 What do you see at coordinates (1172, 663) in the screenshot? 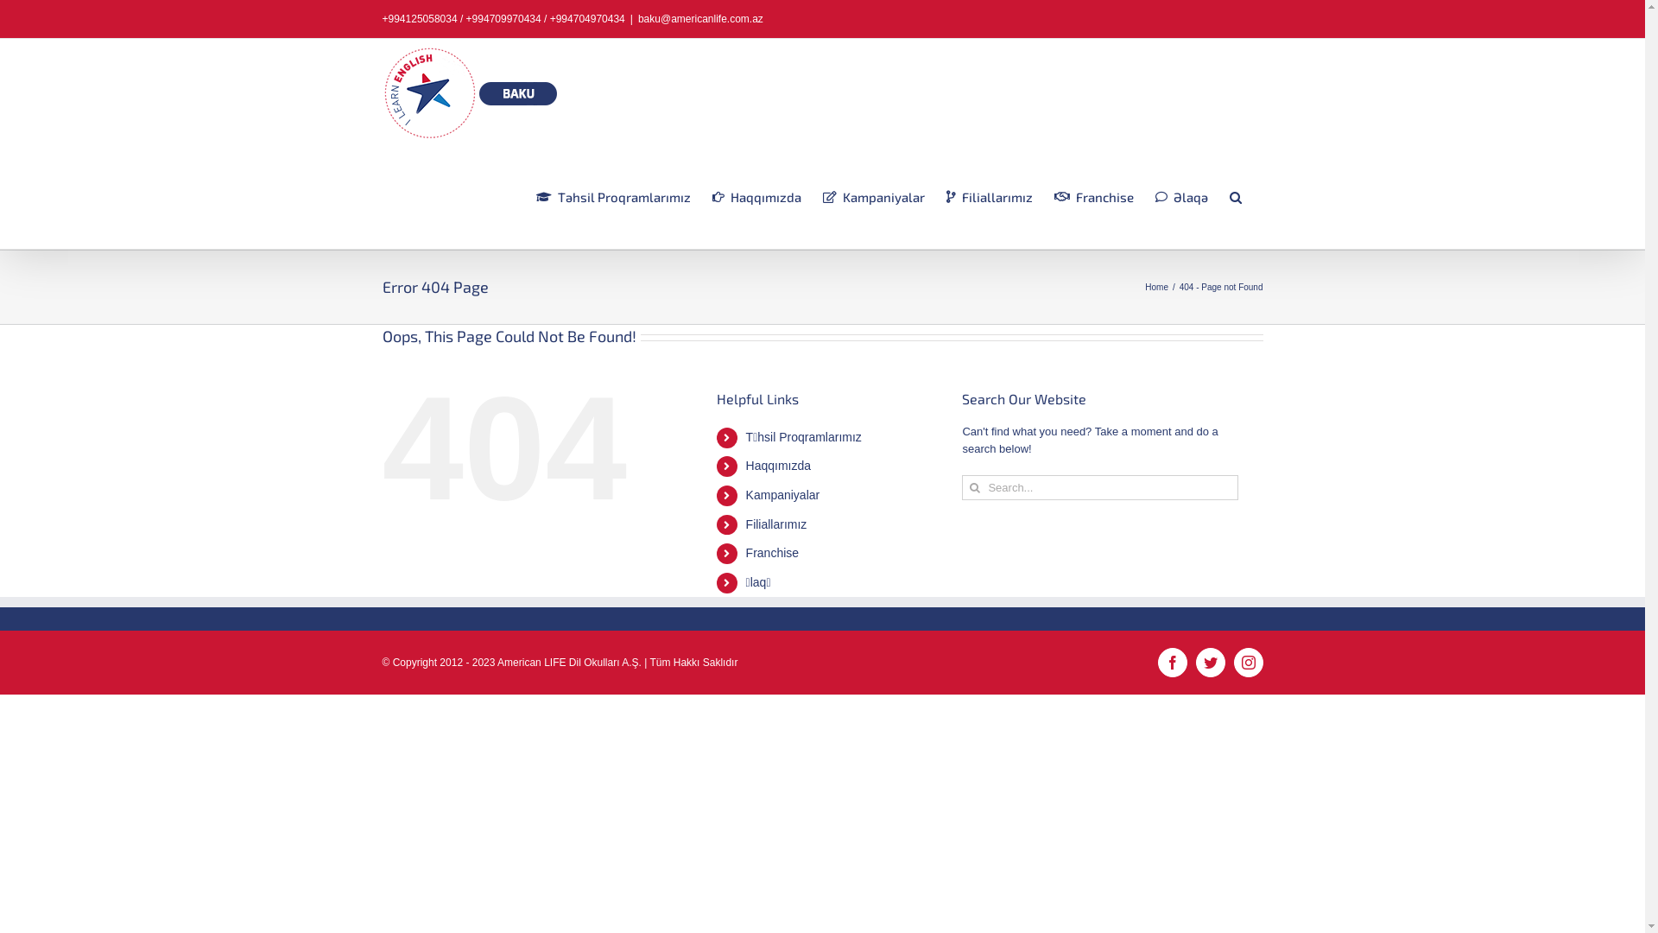
I see `Facebook` at bounding box center [1172, 663].